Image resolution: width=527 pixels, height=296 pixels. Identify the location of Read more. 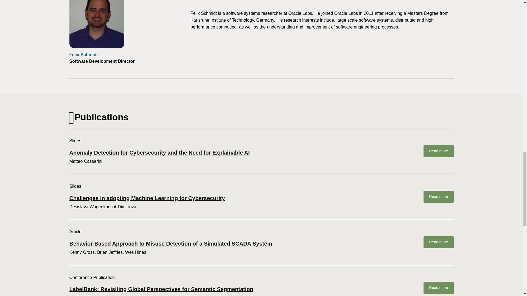
(438, 242).